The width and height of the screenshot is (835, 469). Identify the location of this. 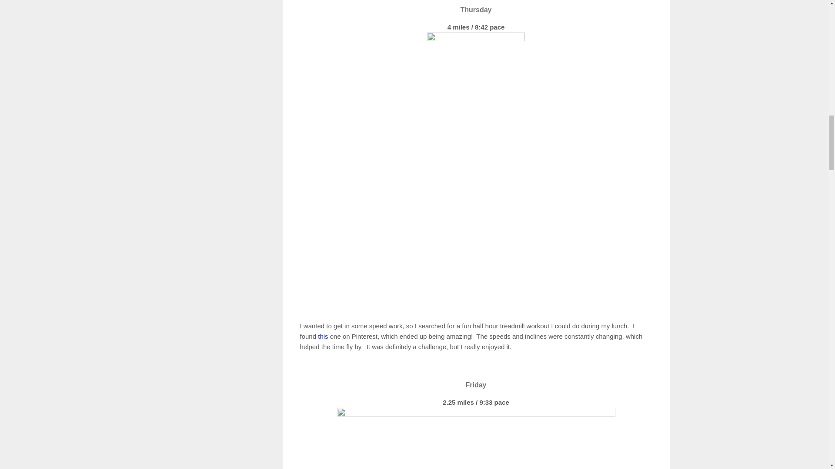
(323, 336).